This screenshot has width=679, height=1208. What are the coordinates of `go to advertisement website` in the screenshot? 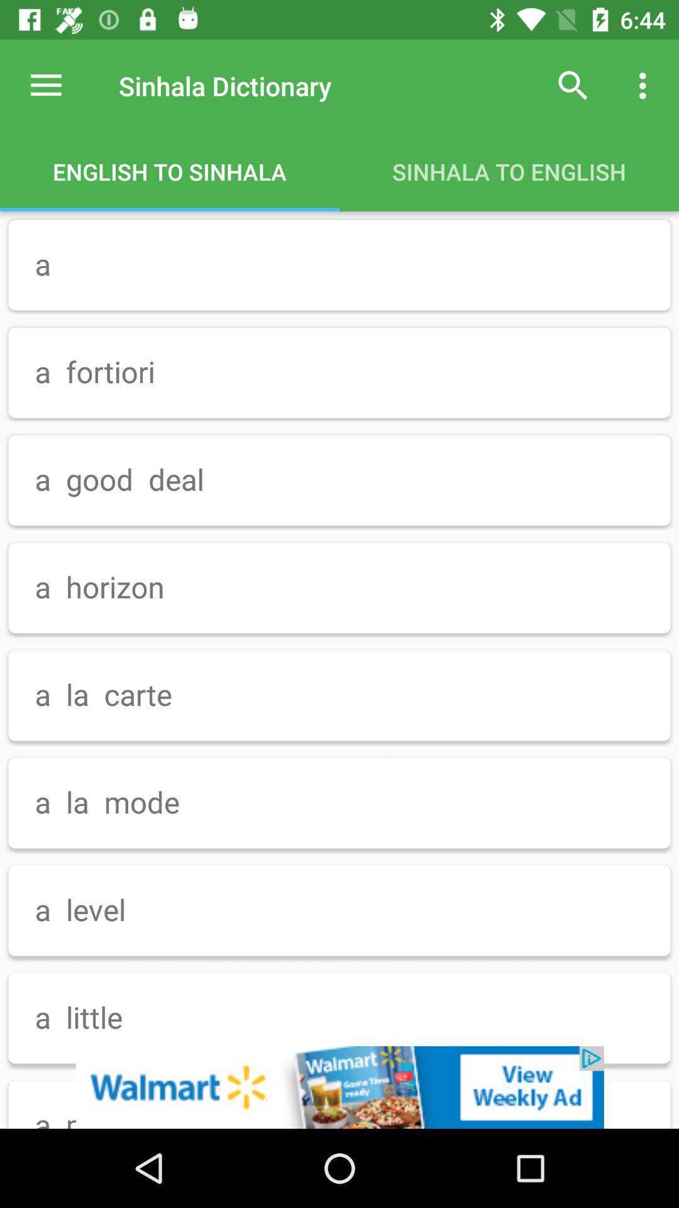 It's located at (339, 1087).